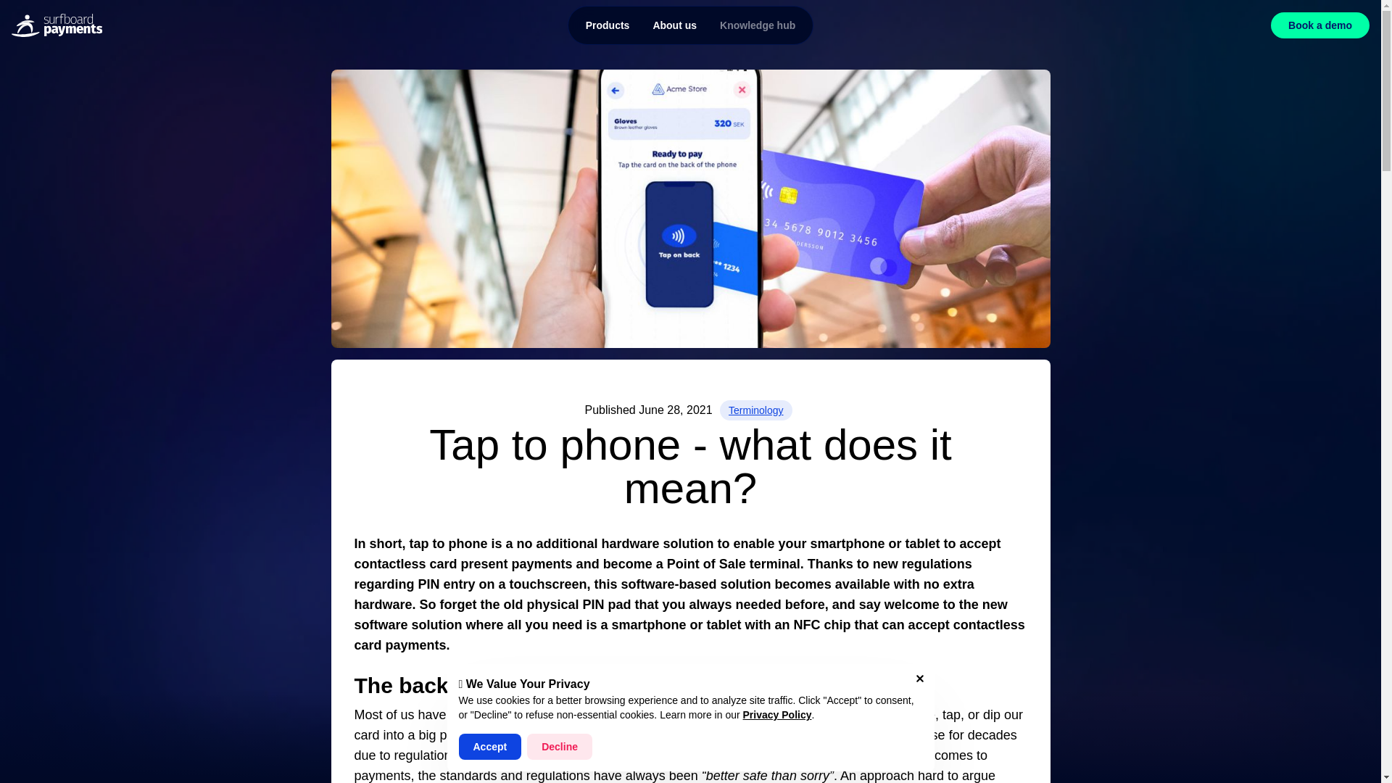 This screenshot has height=783, width=1392. What do you see at coordinates (608, 25) in the screenshot?
I see `Products` at bounding box center [608, 25].